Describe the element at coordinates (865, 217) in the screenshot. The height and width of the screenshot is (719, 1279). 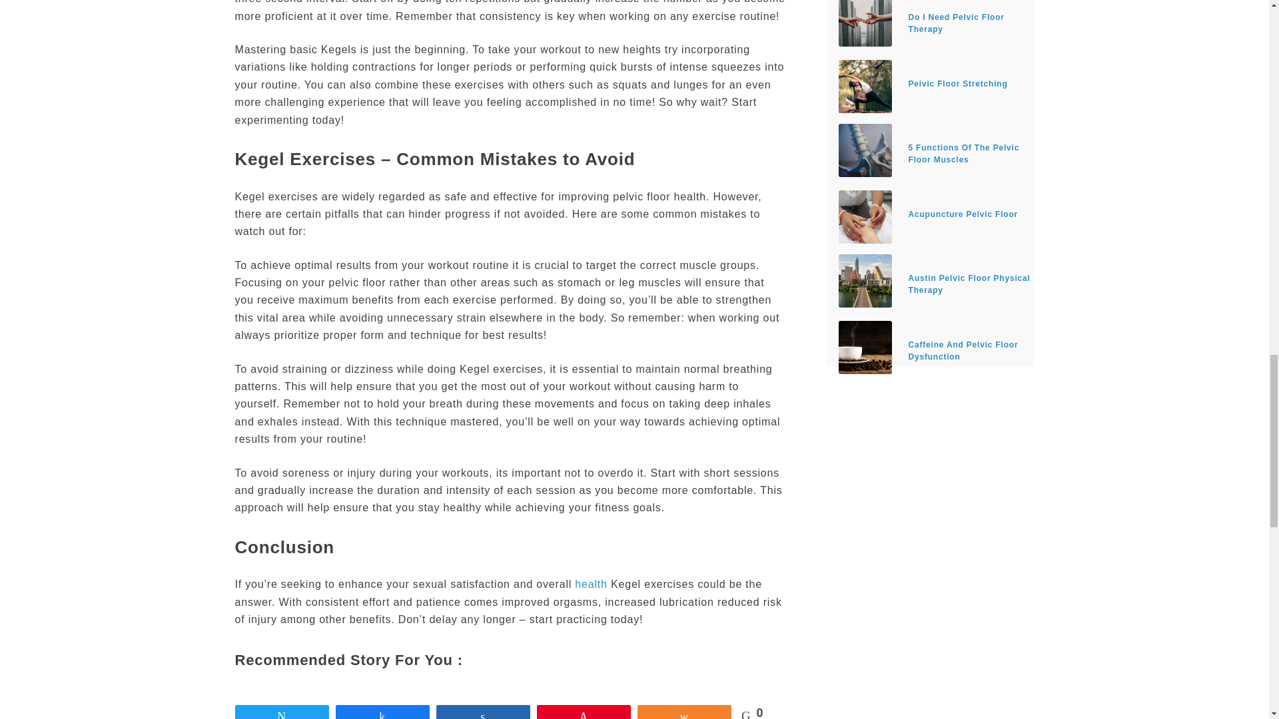
I see `Acupuncture Pelvic Floor` at that location.